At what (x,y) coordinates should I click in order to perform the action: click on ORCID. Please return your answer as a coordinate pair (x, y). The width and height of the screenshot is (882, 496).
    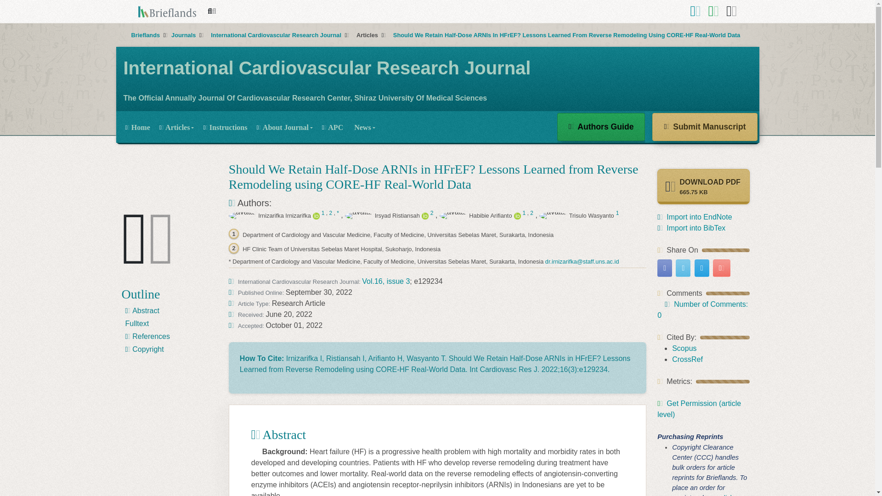
    Looking at the image, I should click on (316, 216).